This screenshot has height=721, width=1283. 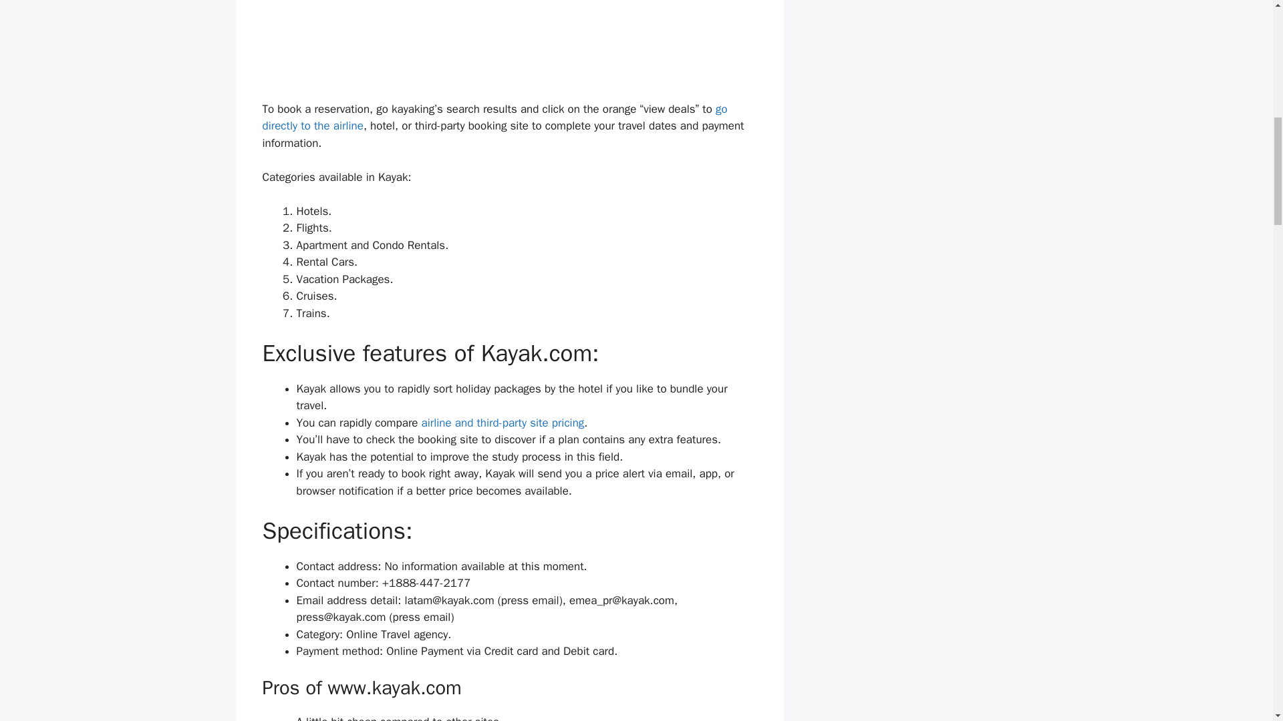 What do you see at coordinates (509, 51) in the screenshot?
I see `Advertisement` at bounding box center [509, 51].